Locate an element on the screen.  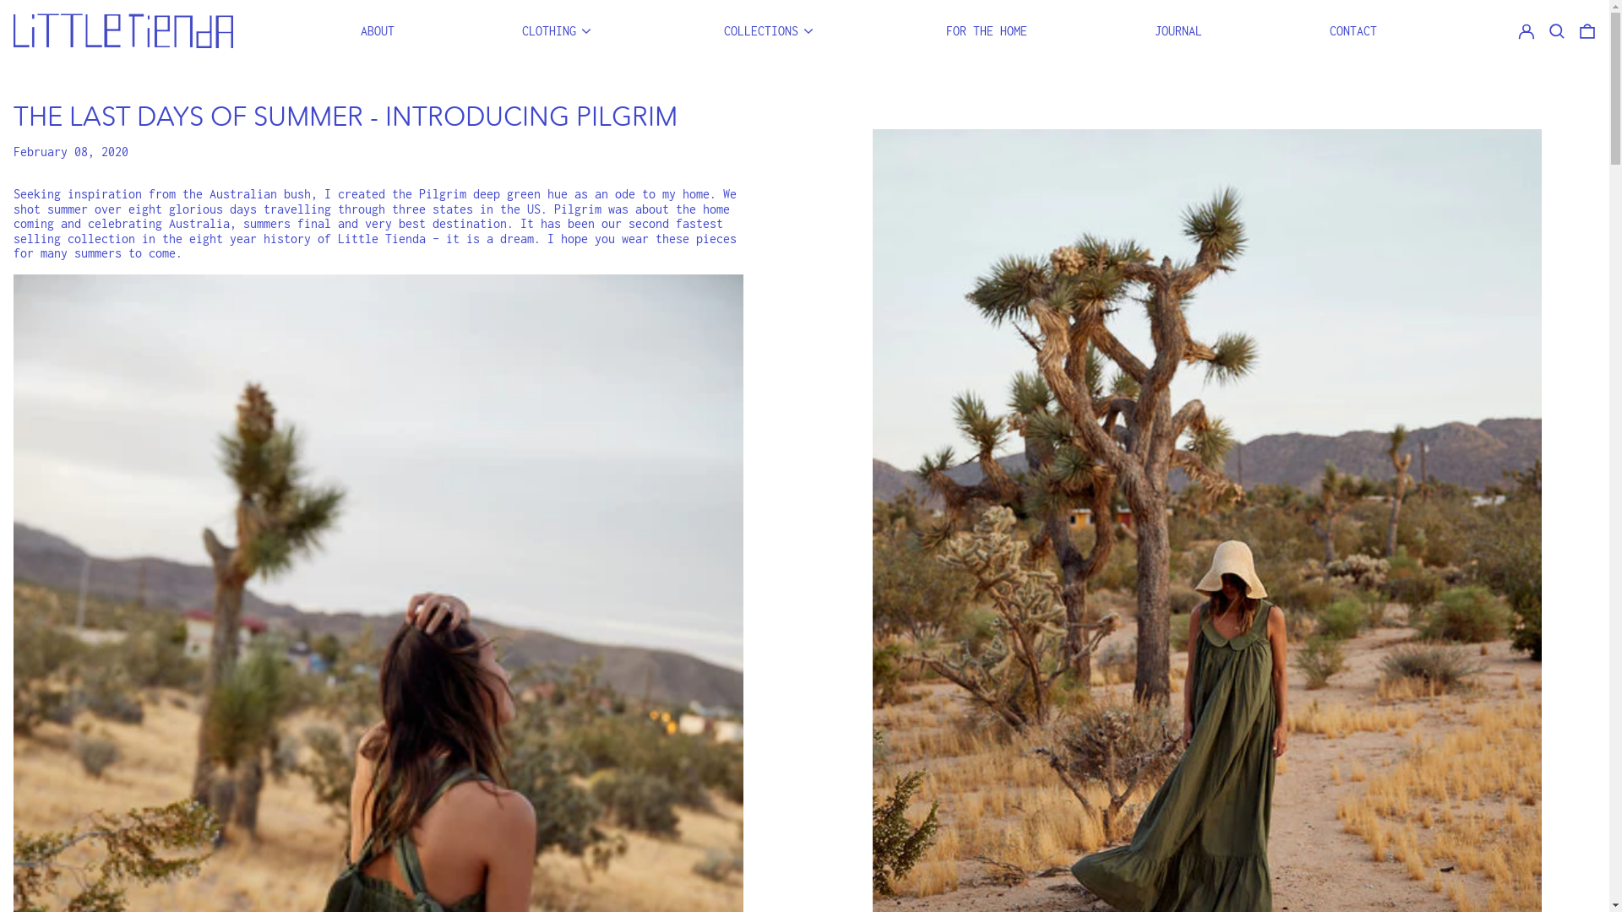
ABOUT is located at coordinates (378, 30).